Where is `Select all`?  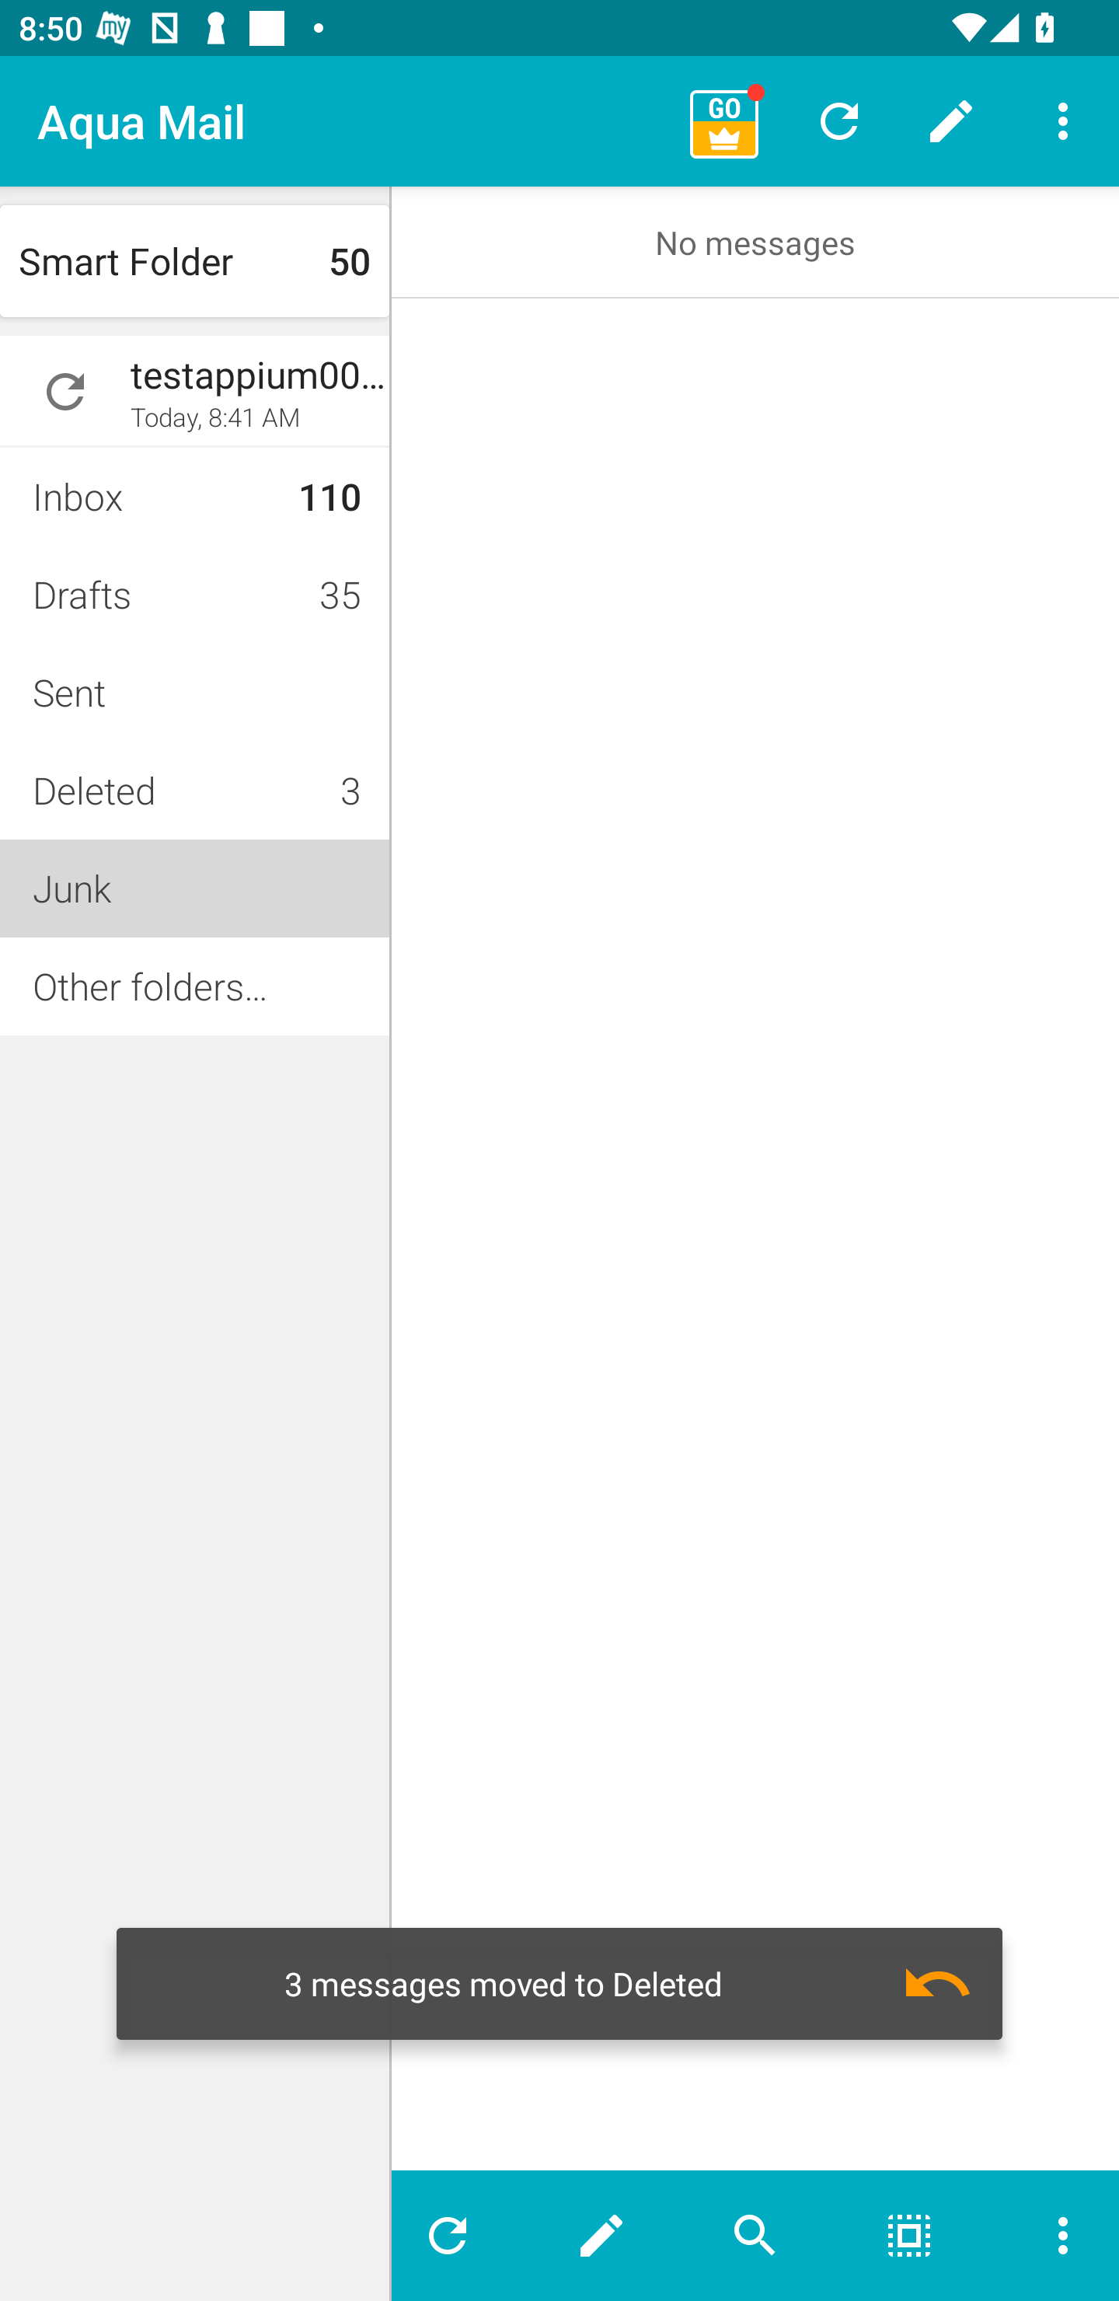 Select all is located at coordinates (909, 2236).